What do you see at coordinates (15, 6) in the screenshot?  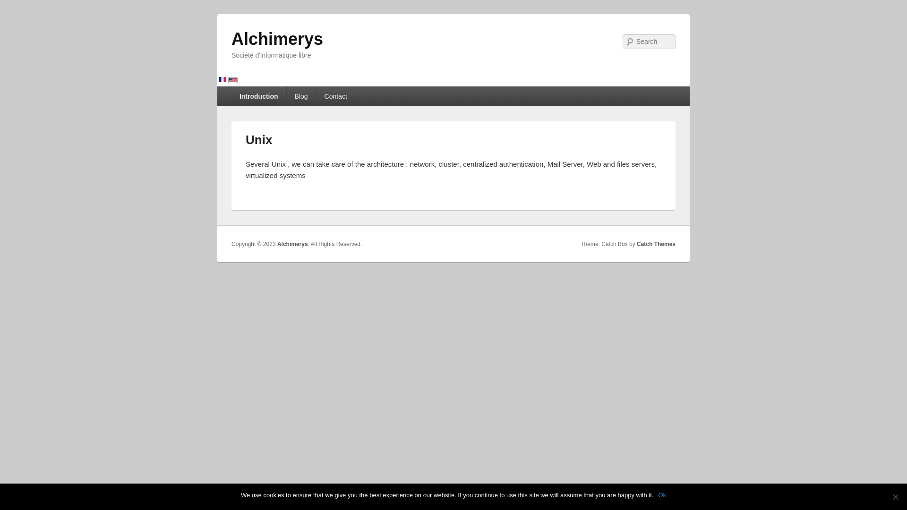 I see `Search` at bounding box center [15, 6].